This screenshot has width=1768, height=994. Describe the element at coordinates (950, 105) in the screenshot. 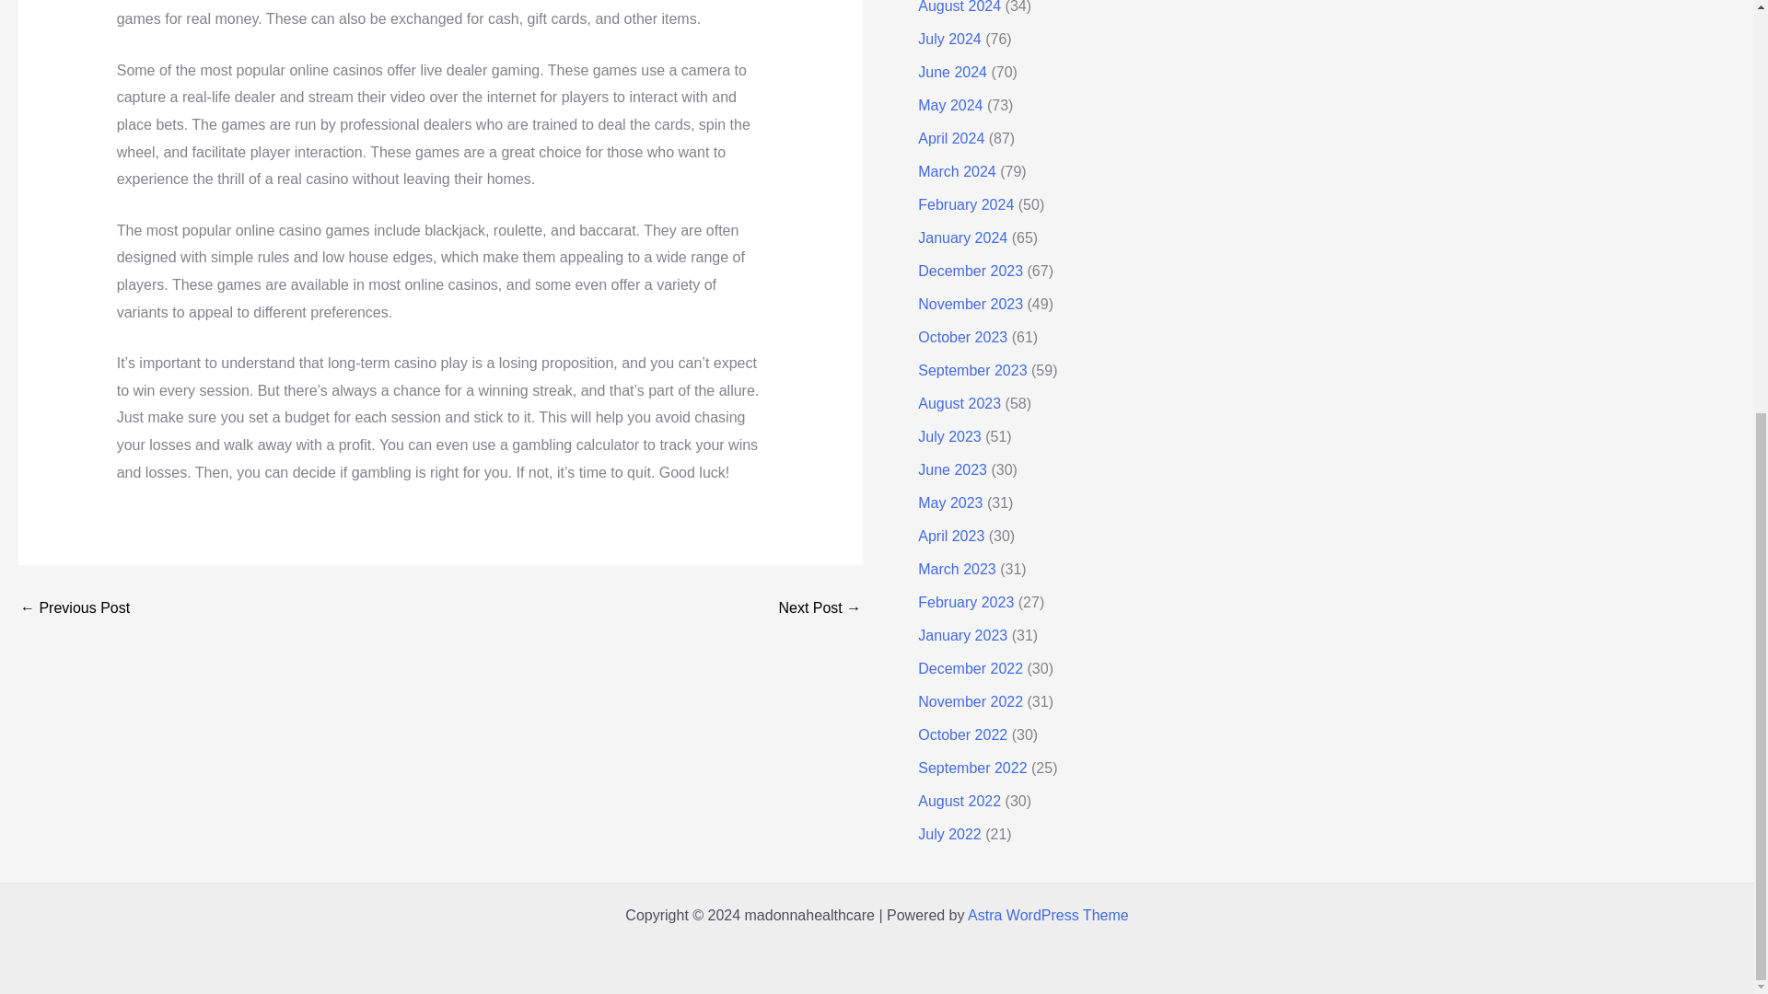

I see `May 2024` at that location.